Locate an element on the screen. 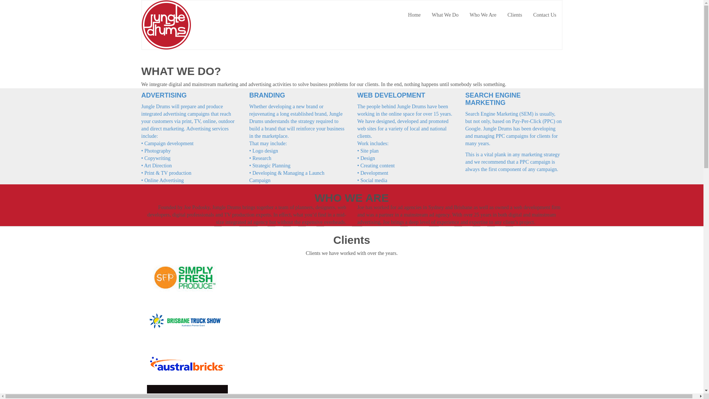  What We Do is located at coordinates (445, 15).